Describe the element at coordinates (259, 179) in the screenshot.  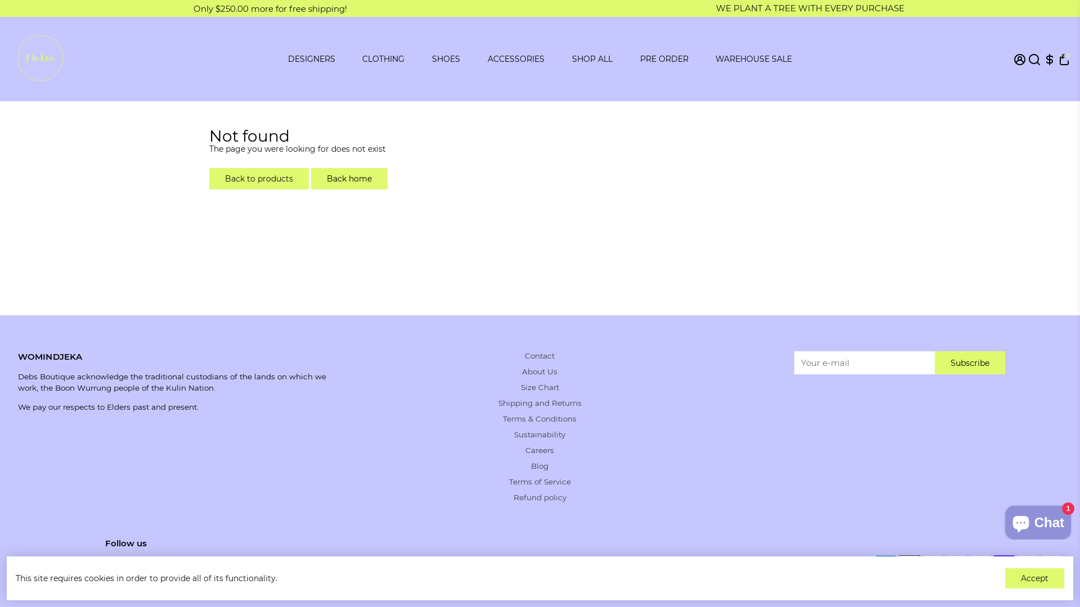
I see `Back to products` at that location.